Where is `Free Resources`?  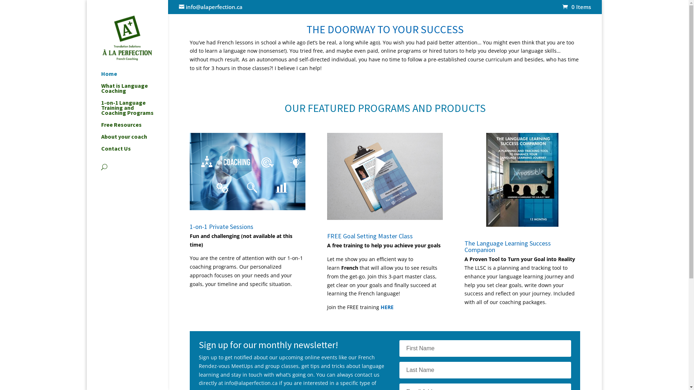
Free Resources is located at coordinates (134, 128).